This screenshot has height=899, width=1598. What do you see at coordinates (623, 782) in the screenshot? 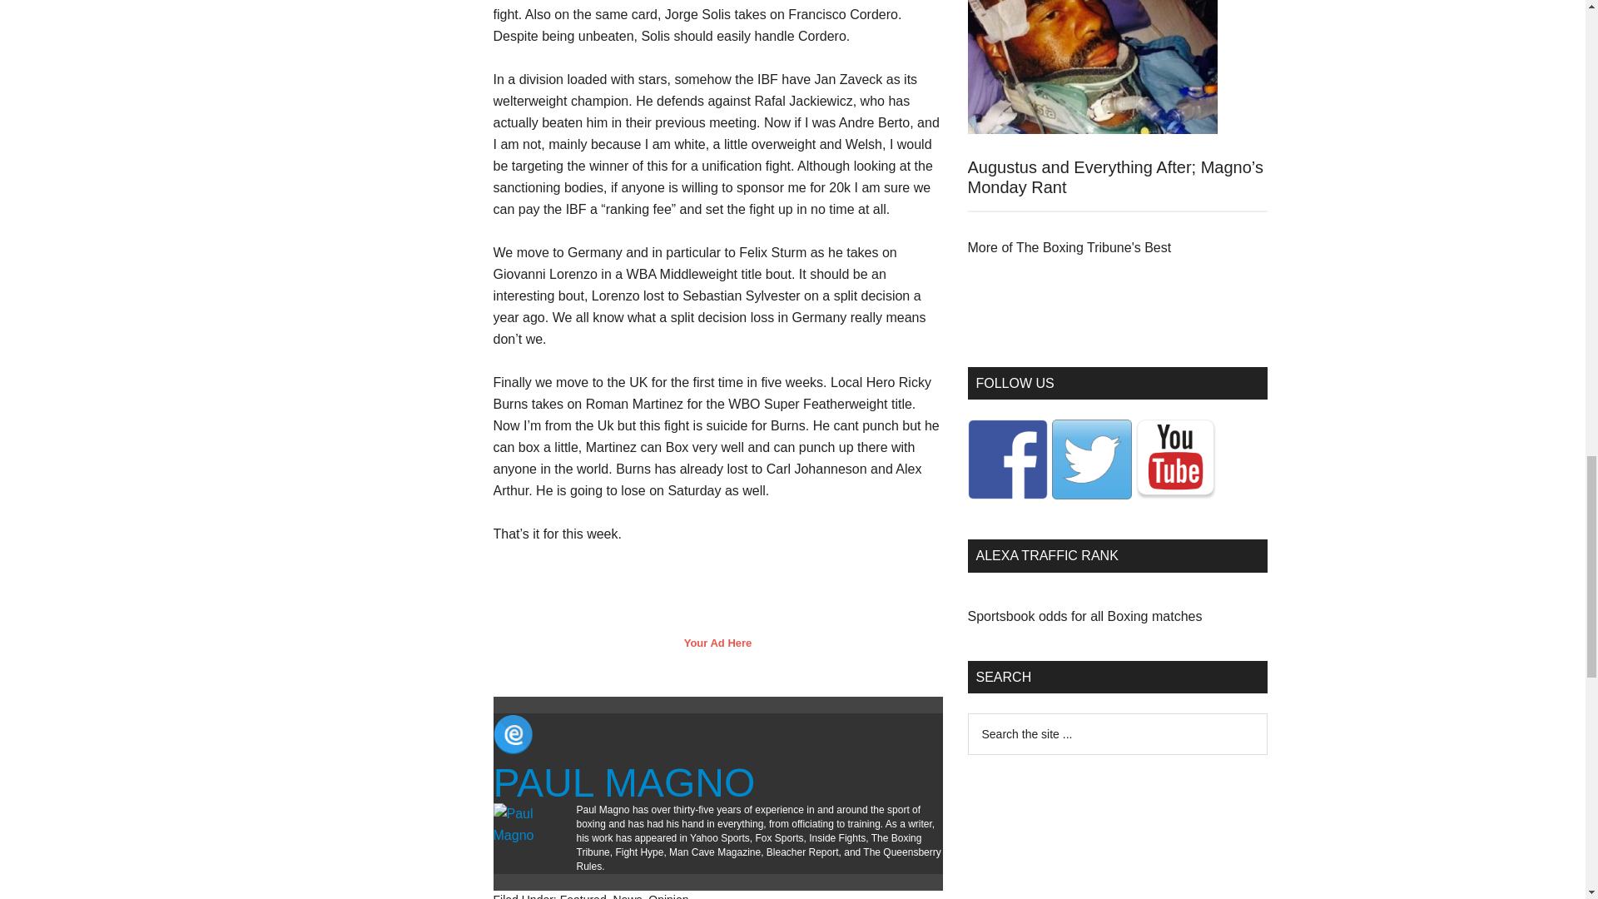
I see `PAUL MAGNO` at bounding box center [623, 782].